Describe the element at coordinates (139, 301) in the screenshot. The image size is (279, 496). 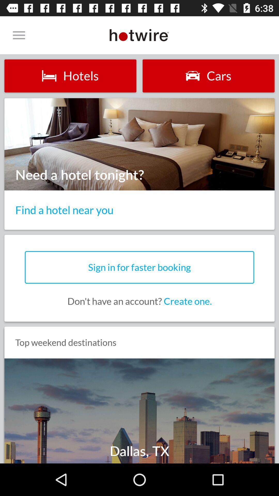
I see `flip to don t have icon` at that location.